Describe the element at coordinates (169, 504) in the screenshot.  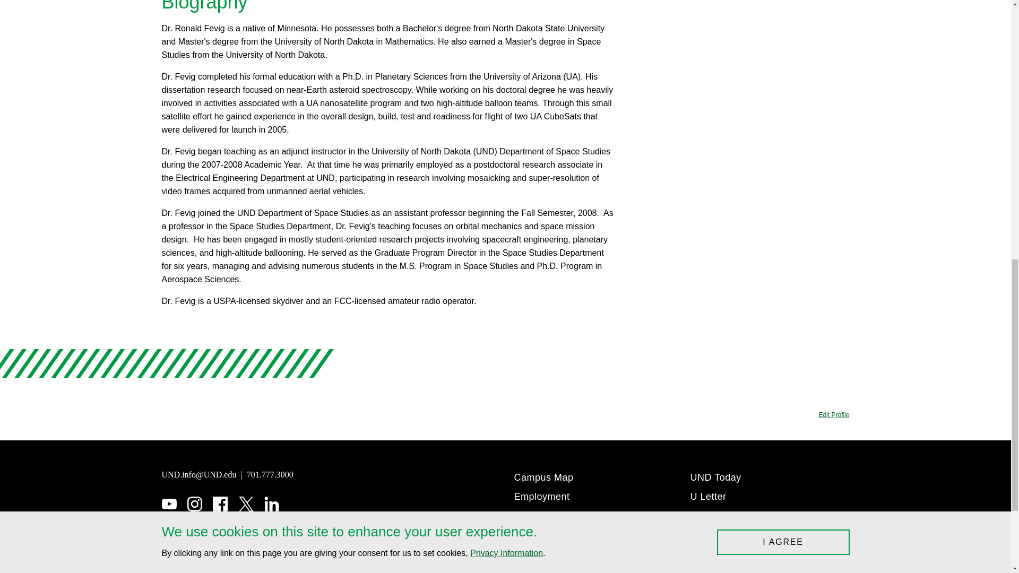
I see `YouTube` at that location.